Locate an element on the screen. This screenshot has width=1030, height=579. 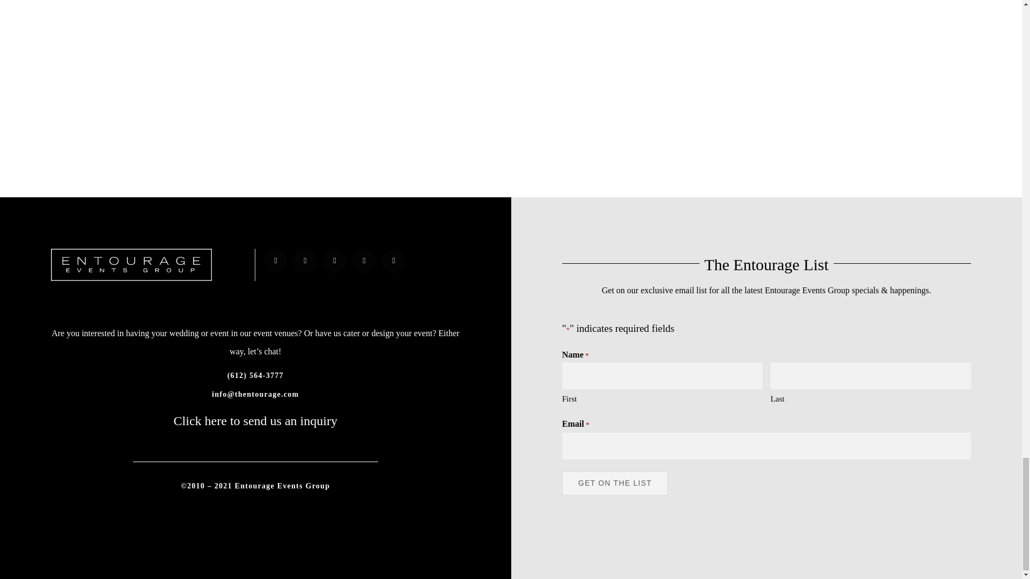
GET ON THE LIST is located at coordinates (615, 484).